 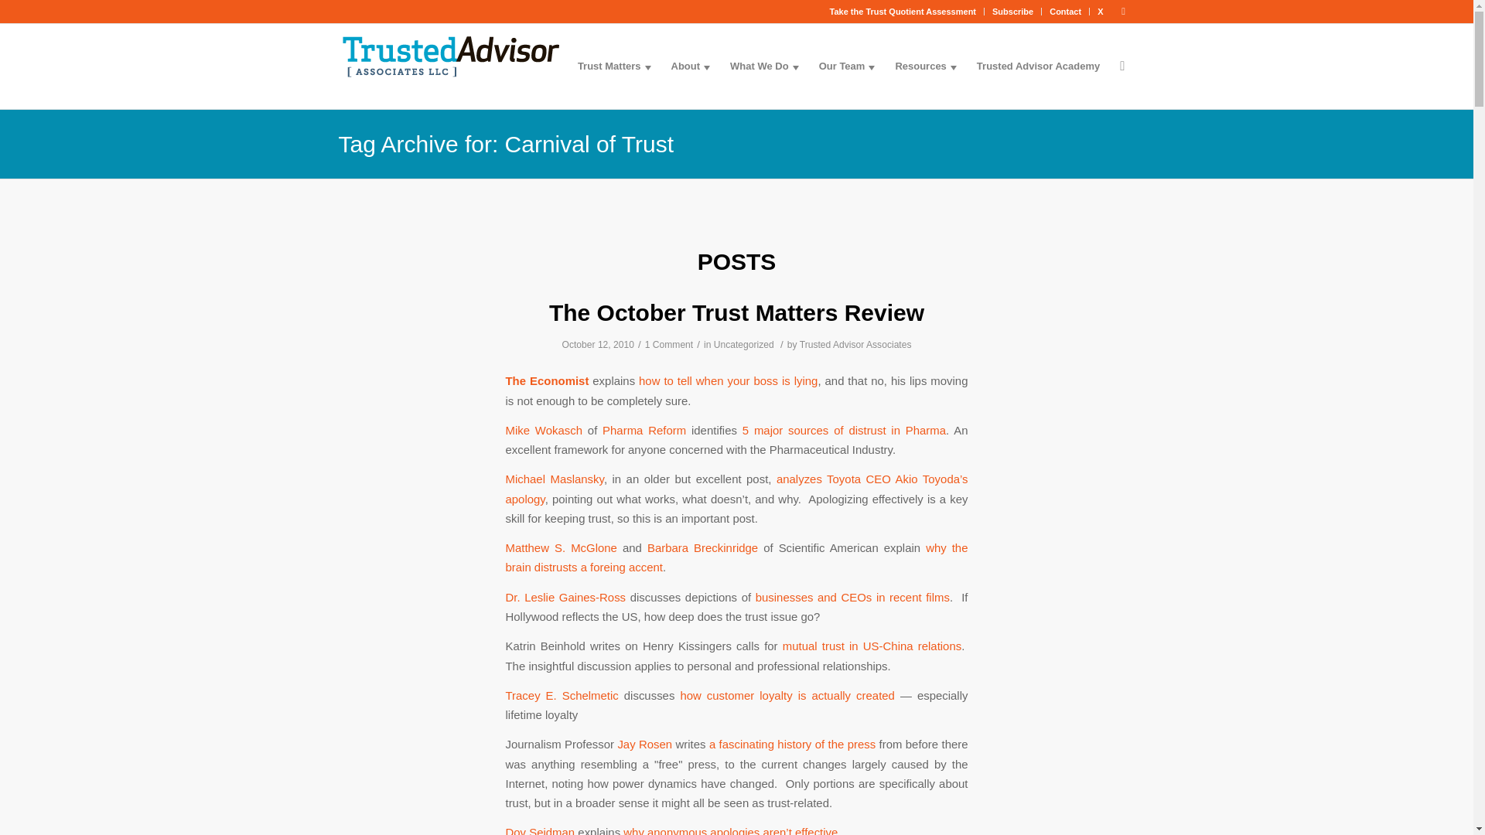 I want to click on Contact, so click(x=1065, y=12).